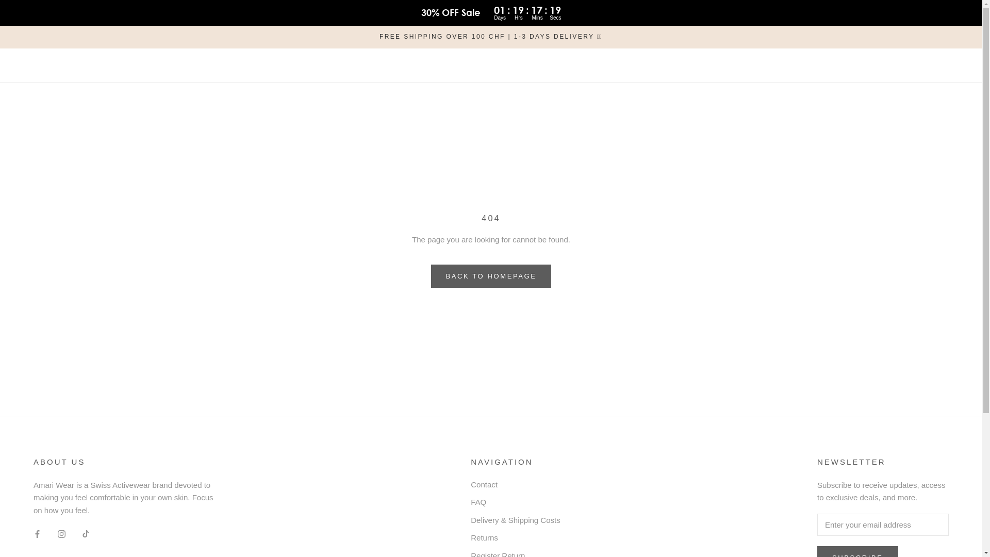 The image size is (990, 557). What do you see at coordinates (491, 276) in the screenshot?
I see `BACK TO HOMEPAGE` at bounding box center [491, 276].